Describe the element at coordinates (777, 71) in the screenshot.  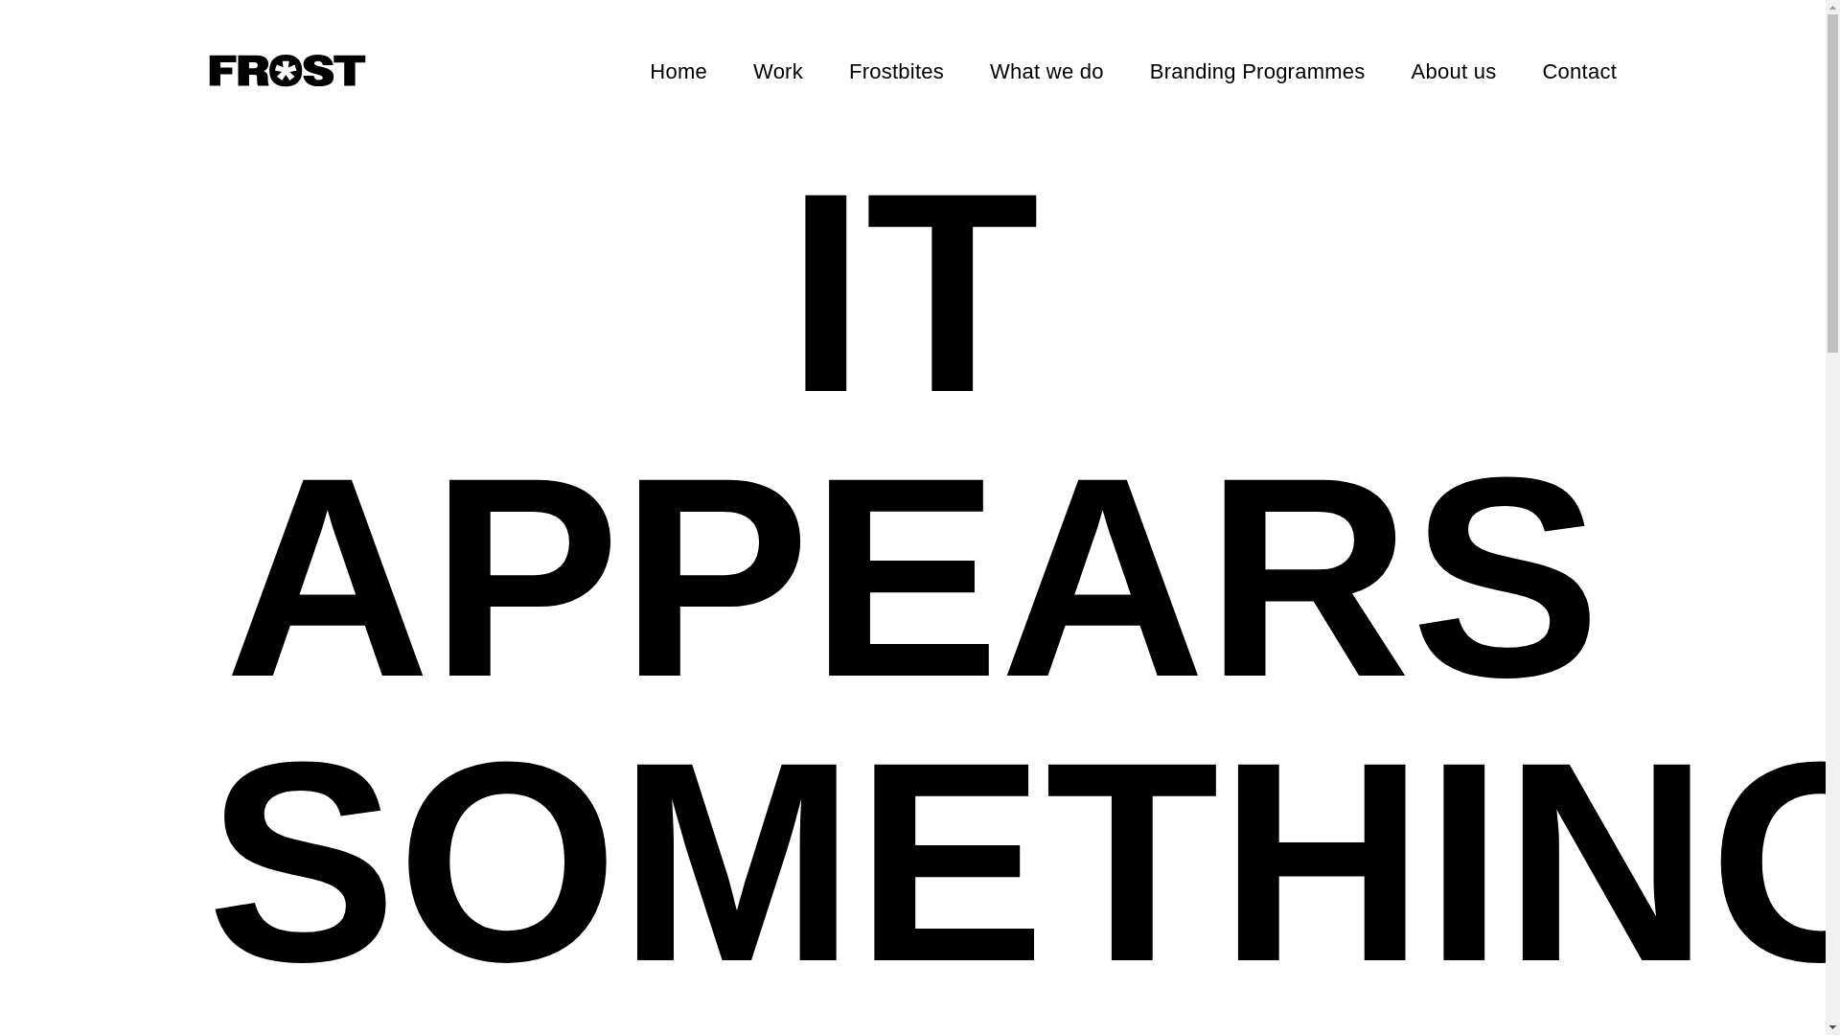
I see `Work` at that location.